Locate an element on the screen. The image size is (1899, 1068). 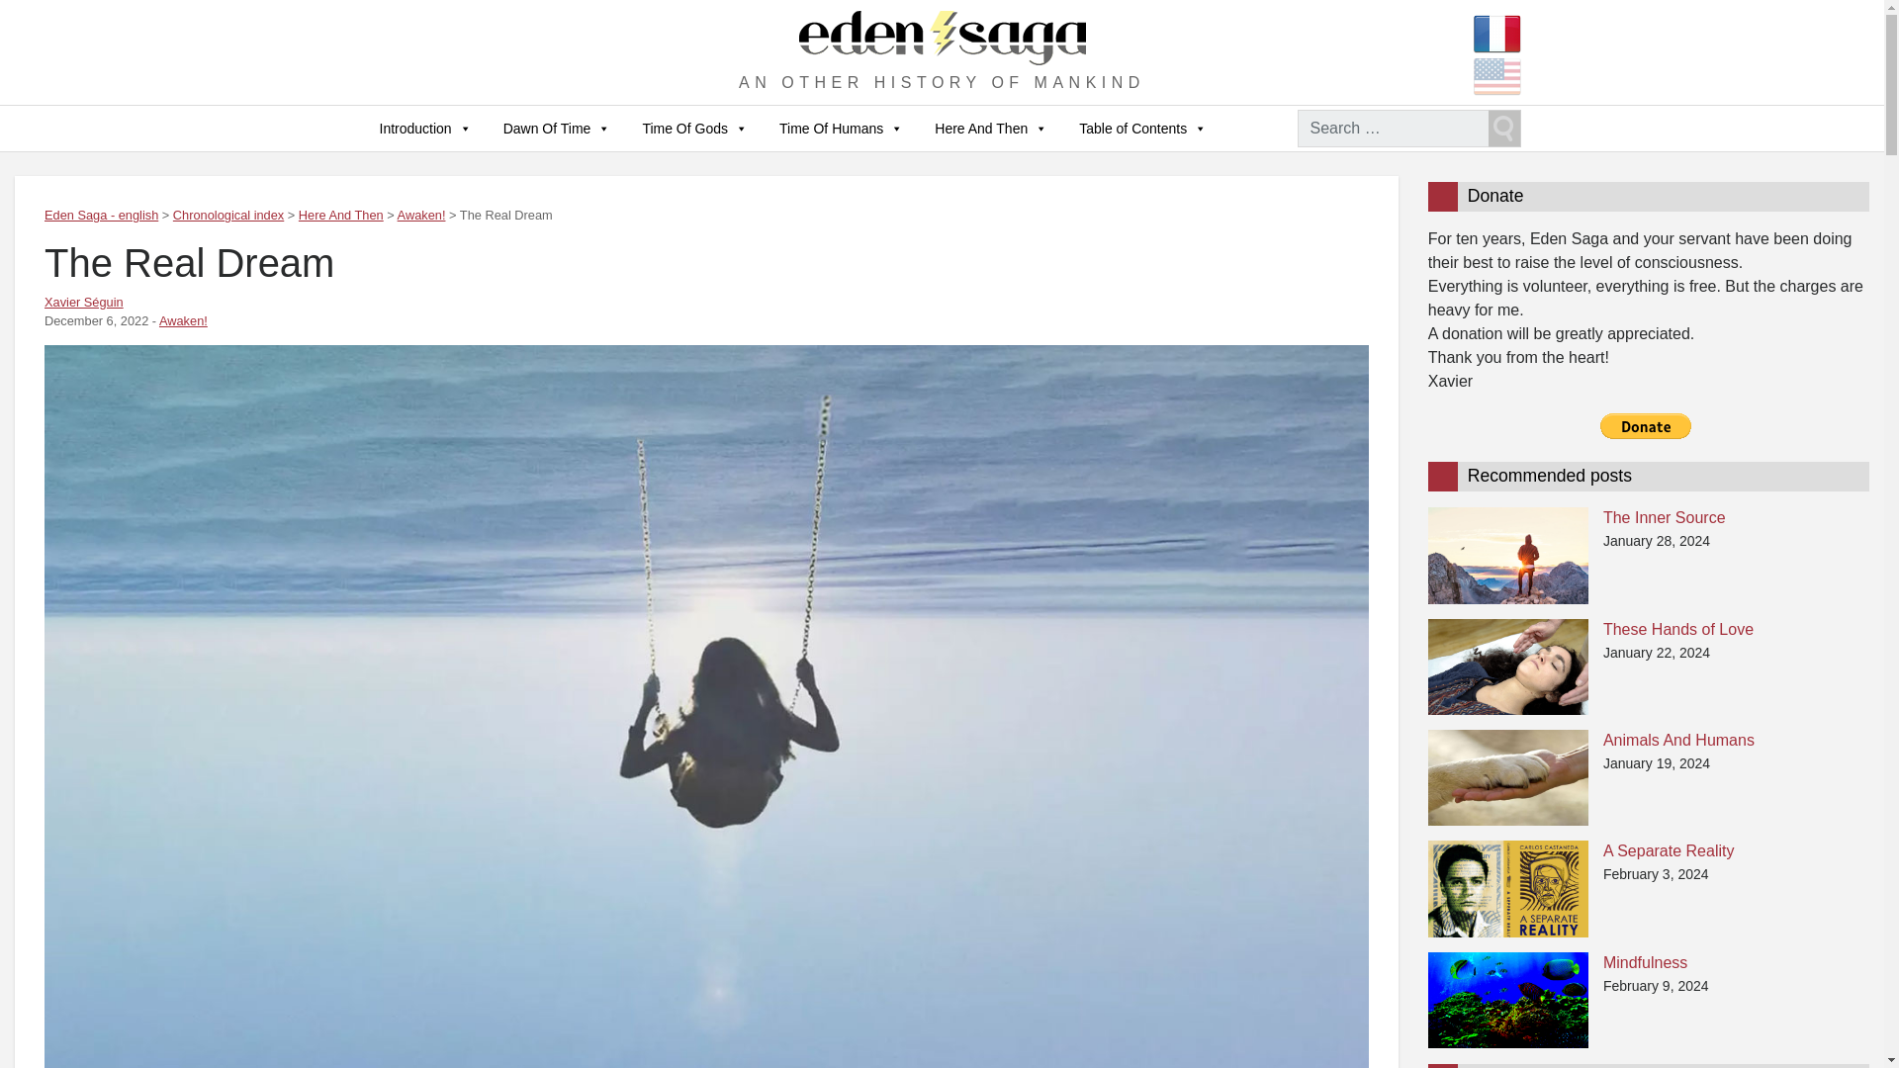
Introduction is located at coordinates (425, 129).